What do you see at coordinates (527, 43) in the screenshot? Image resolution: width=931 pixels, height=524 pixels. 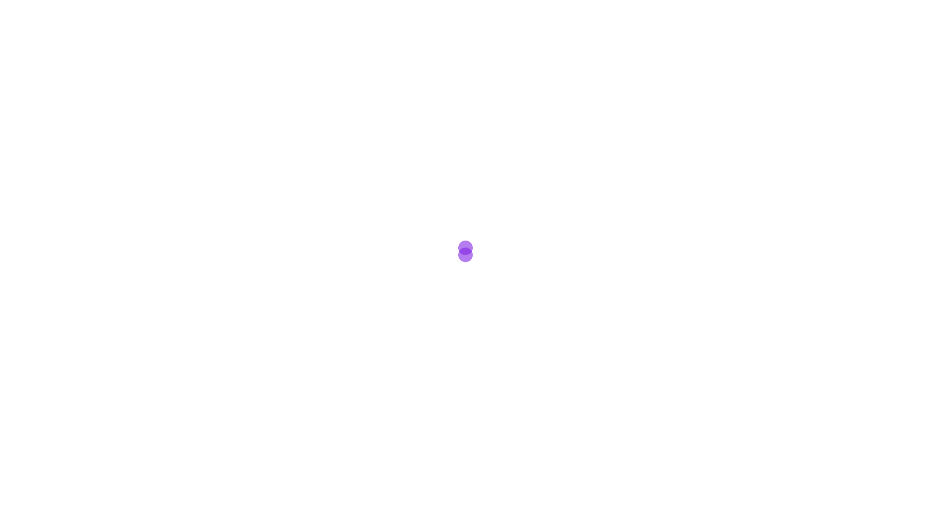 I see `Bedrijven` at bounding box center [527, 43].